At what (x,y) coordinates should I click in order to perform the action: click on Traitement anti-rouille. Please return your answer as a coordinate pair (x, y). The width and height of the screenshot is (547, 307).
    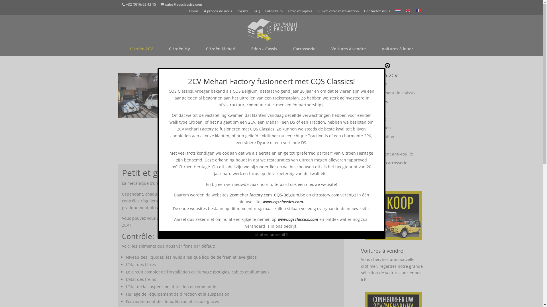
    Looking at the image, I should click on (391, 154).